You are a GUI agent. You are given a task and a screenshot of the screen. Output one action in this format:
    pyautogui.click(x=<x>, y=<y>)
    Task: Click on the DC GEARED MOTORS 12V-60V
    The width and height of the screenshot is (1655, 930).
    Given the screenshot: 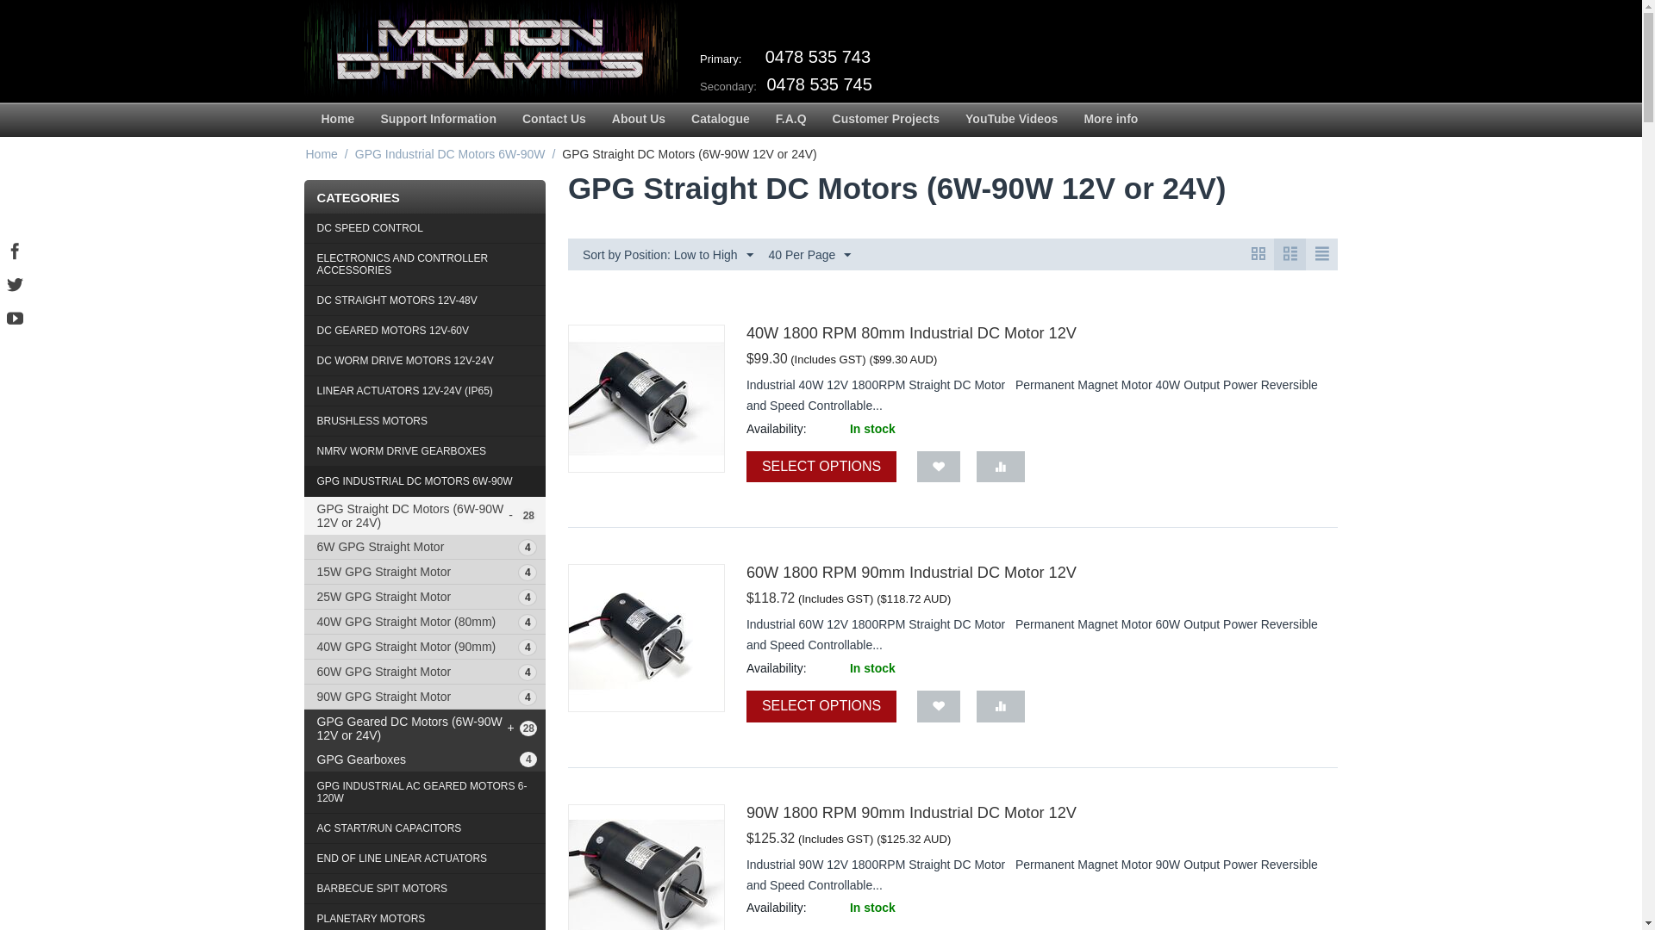 What is the action you would take?
    pyautogui.click(x=424, y=331)
    